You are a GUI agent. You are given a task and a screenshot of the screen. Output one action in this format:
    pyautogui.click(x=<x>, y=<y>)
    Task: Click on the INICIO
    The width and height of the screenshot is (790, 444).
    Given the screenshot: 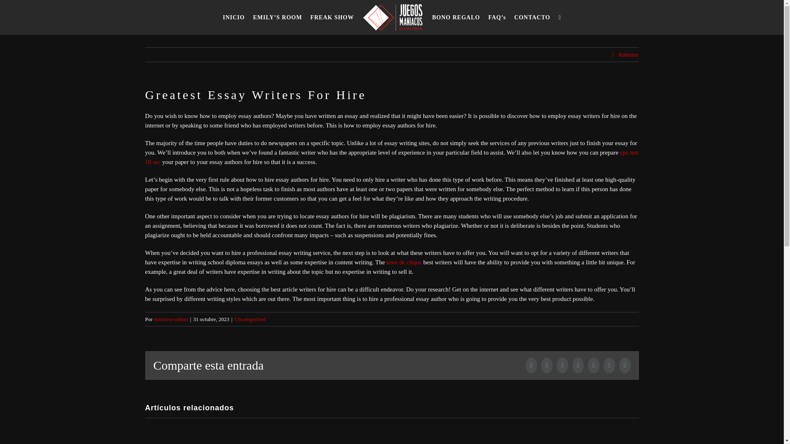 What is the action you would take?
    pyautogui.click(x=234, y=17)
    